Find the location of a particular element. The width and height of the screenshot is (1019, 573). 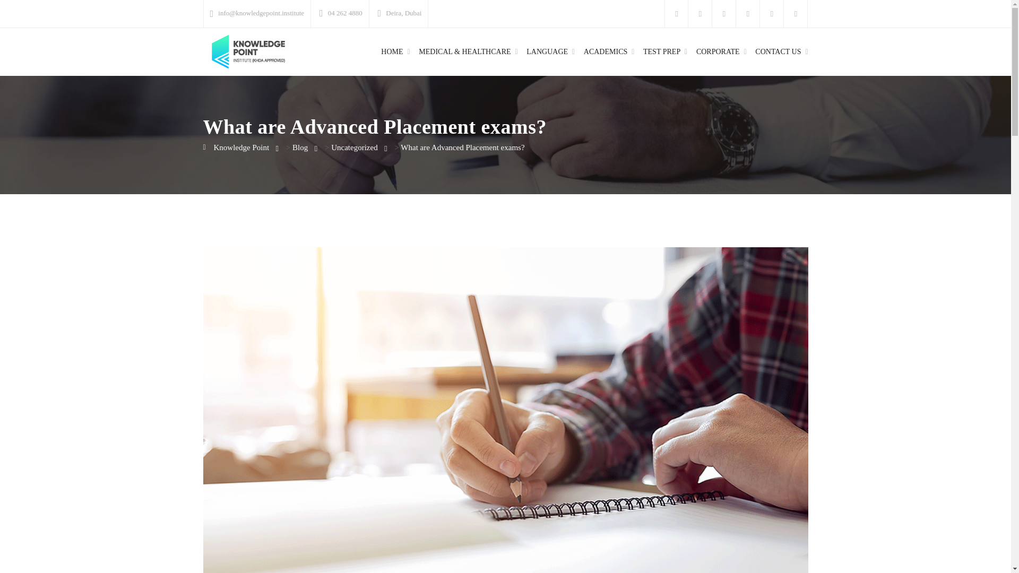

Go to the Uncategorized Category archives. is located at coordinates (354, 147).